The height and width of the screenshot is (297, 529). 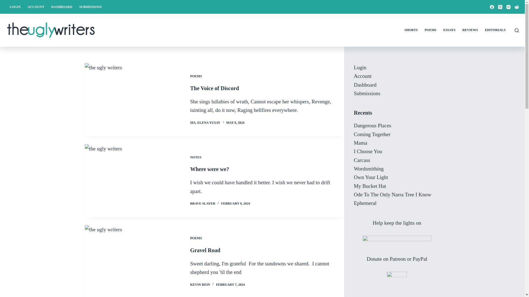 What do you see at coordinates (196, 76) in the screenshot?
I see `POEMS` at bounding box center [196, 76].